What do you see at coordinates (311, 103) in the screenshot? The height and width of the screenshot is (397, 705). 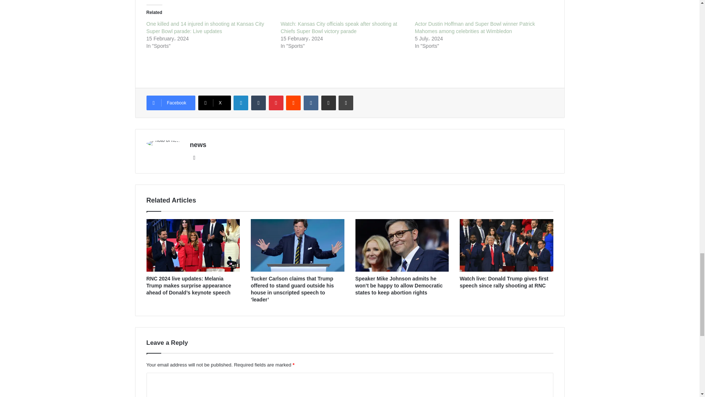 I see `VKontakte` at bounding box center [311, 103].